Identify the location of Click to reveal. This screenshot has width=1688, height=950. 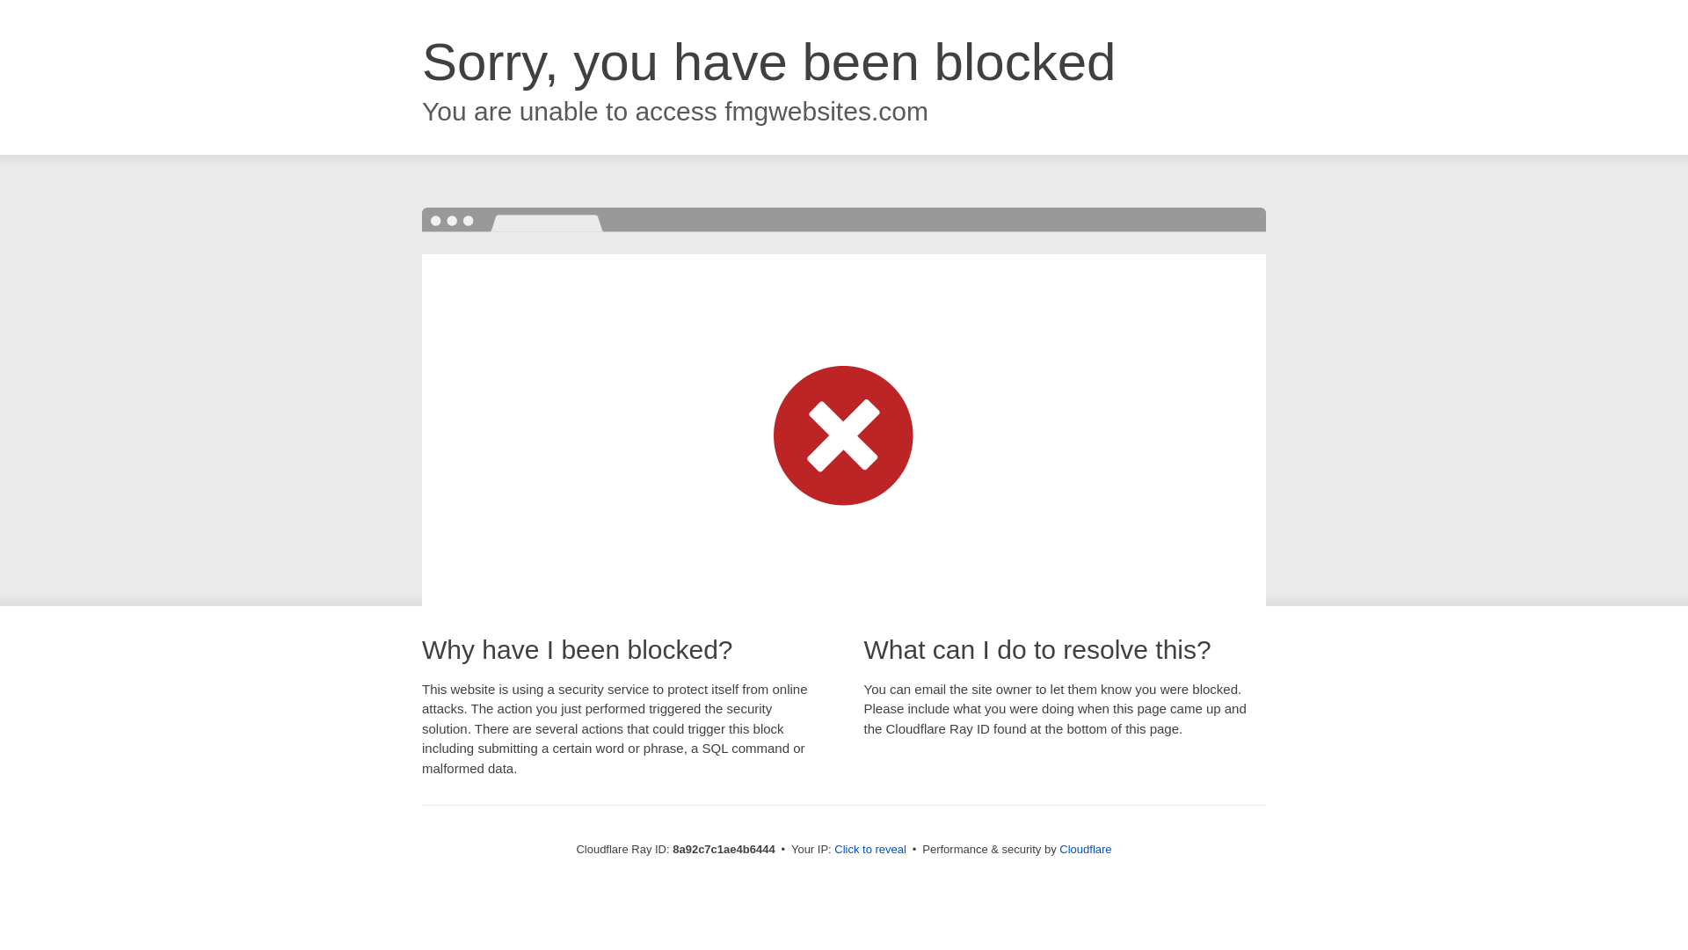
(870, 850).